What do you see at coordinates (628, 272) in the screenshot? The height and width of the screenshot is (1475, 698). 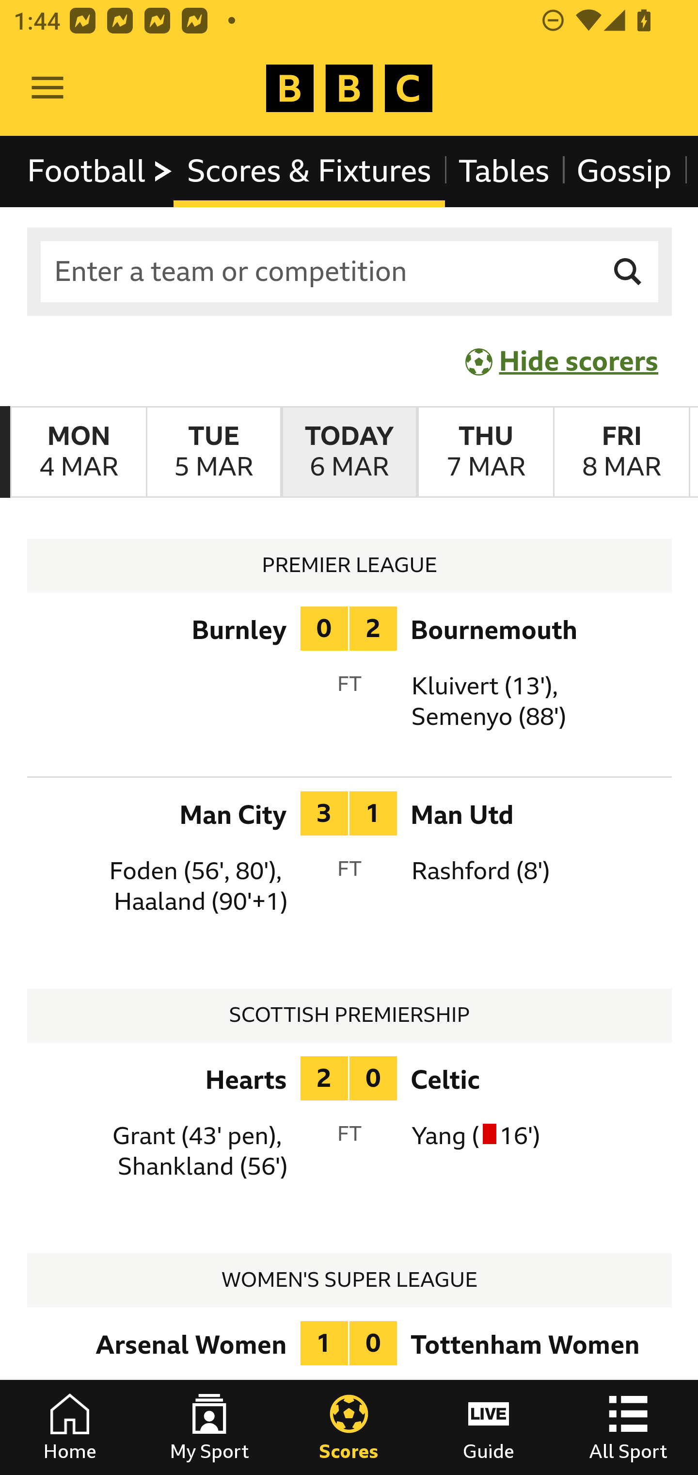 I see `Search` at bounding box center [628, 272].